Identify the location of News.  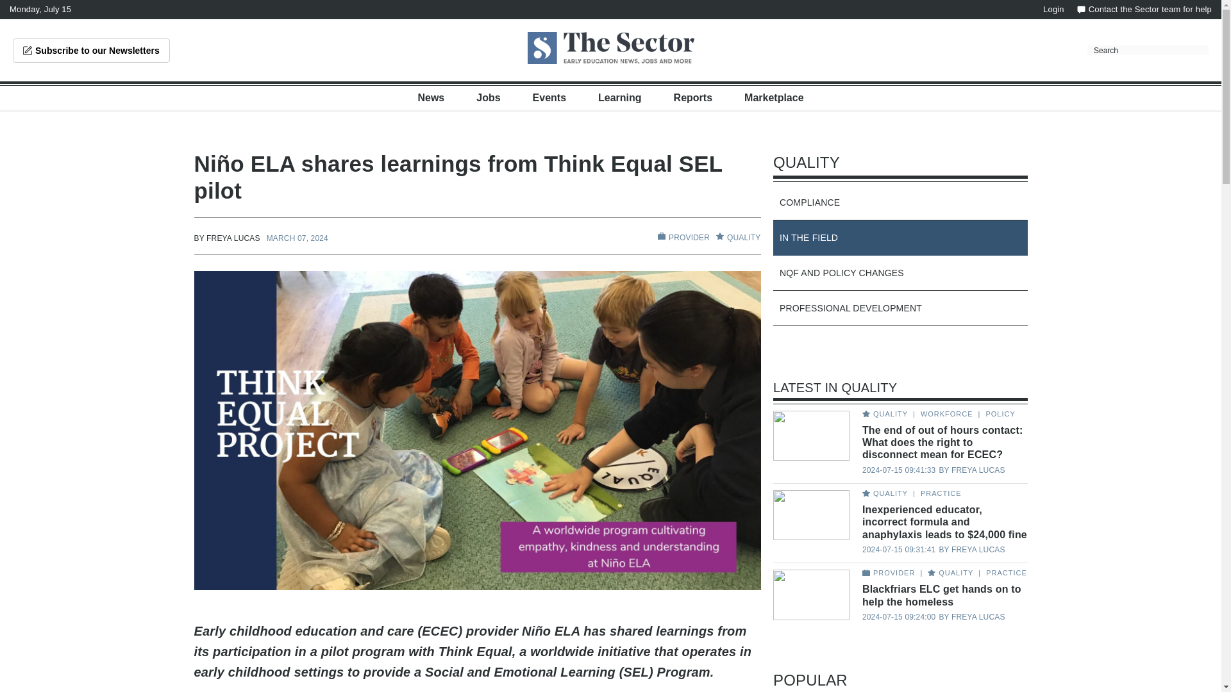
(431, 97).